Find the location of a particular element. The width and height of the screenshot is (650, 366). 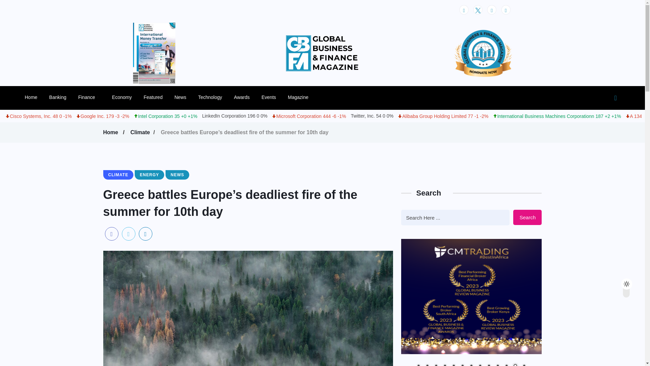

Home is located at coordinates (30, 97).